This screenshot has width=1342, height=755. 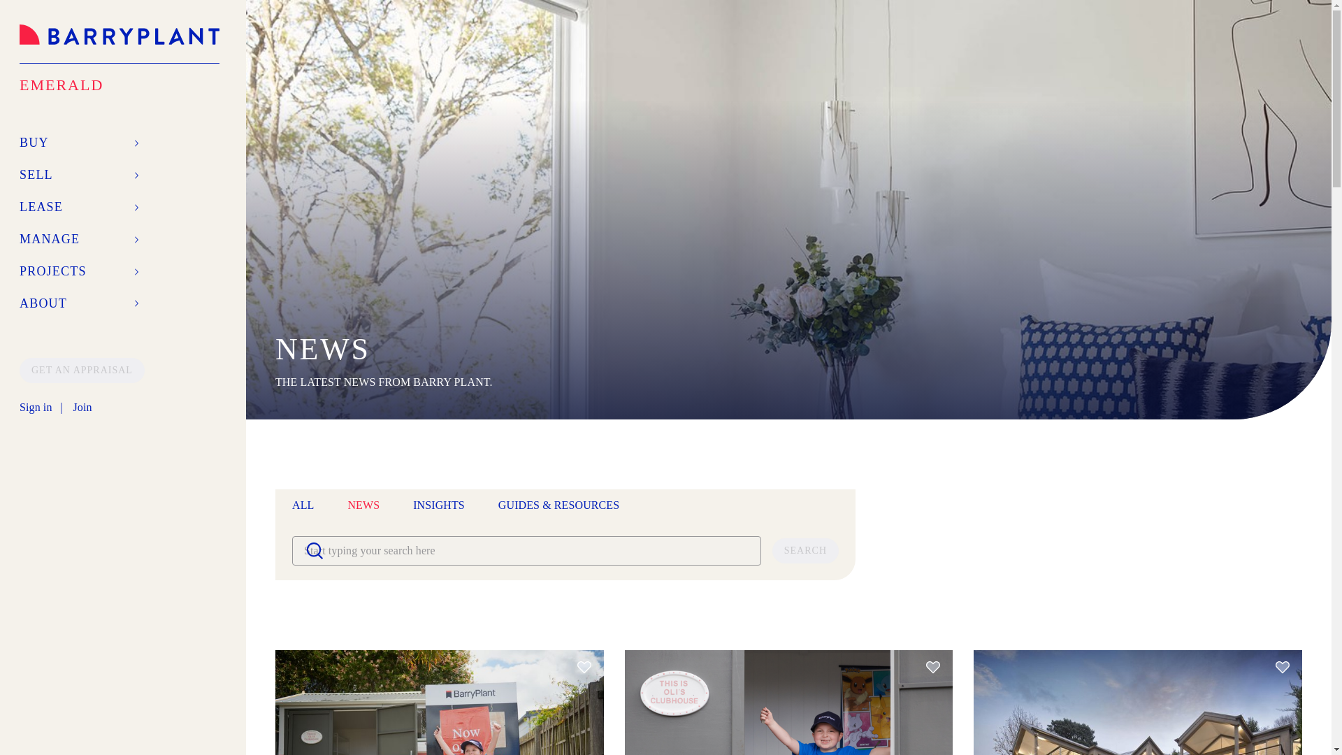 What do you see at coordinates (36, 408) in the screenshot?
I see `Sign in` at bounding box center [36, 408].